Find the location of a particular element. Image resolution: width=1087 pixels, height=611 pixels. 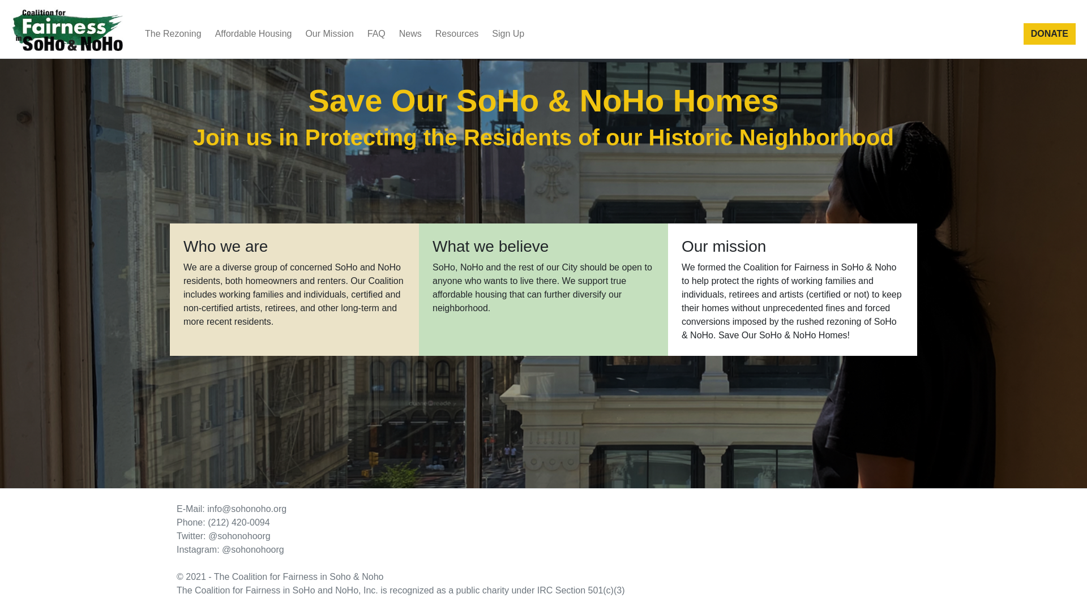

Our Mission is located at coordinates (329, 33).